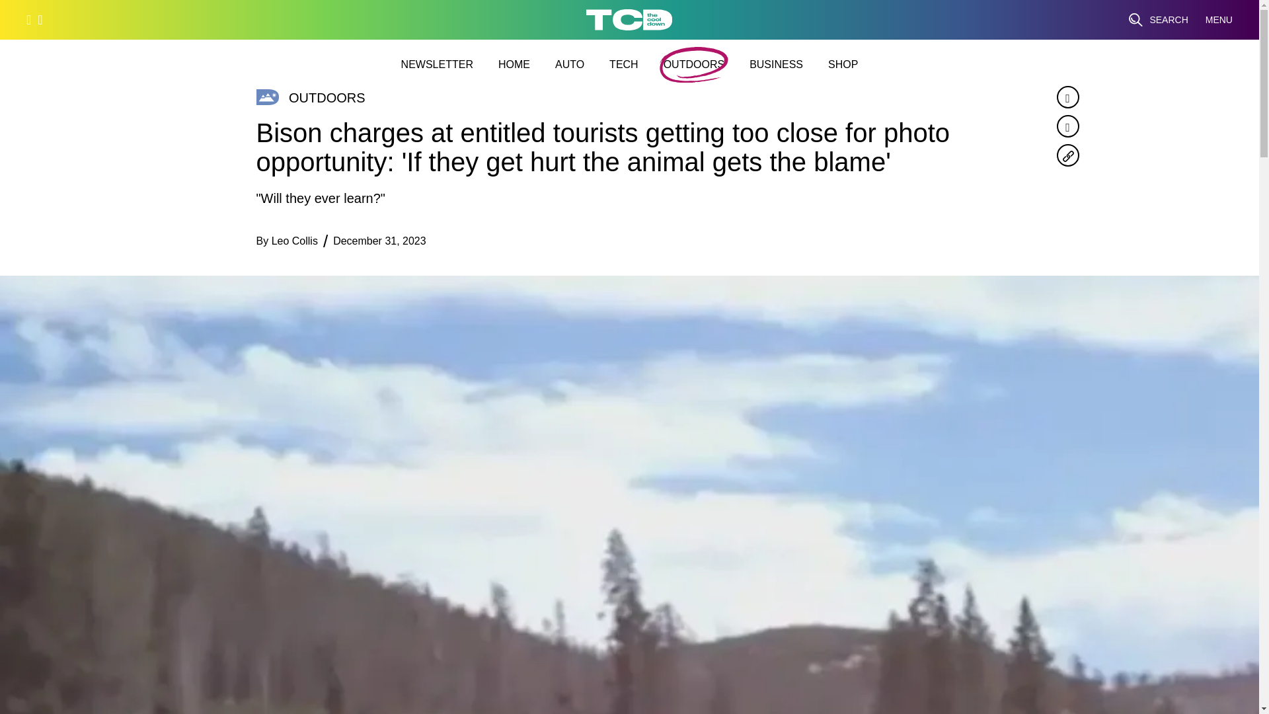 This screenshot has height=714, width=1269. What do you see at coordinates (1219, 20) in the screenshot?
I see `MENU` at bounding box center [1219, 20].